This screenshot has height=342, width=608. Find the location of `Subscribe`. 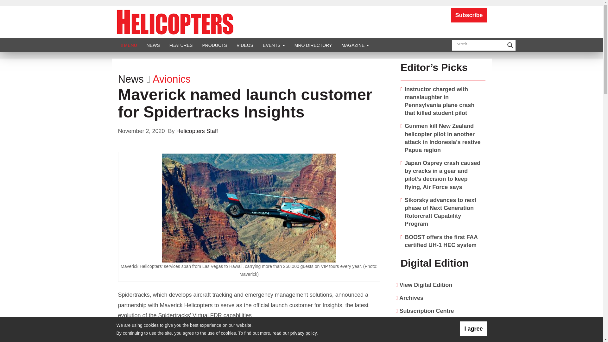

Subscribe is located at coordinates (469, 15).